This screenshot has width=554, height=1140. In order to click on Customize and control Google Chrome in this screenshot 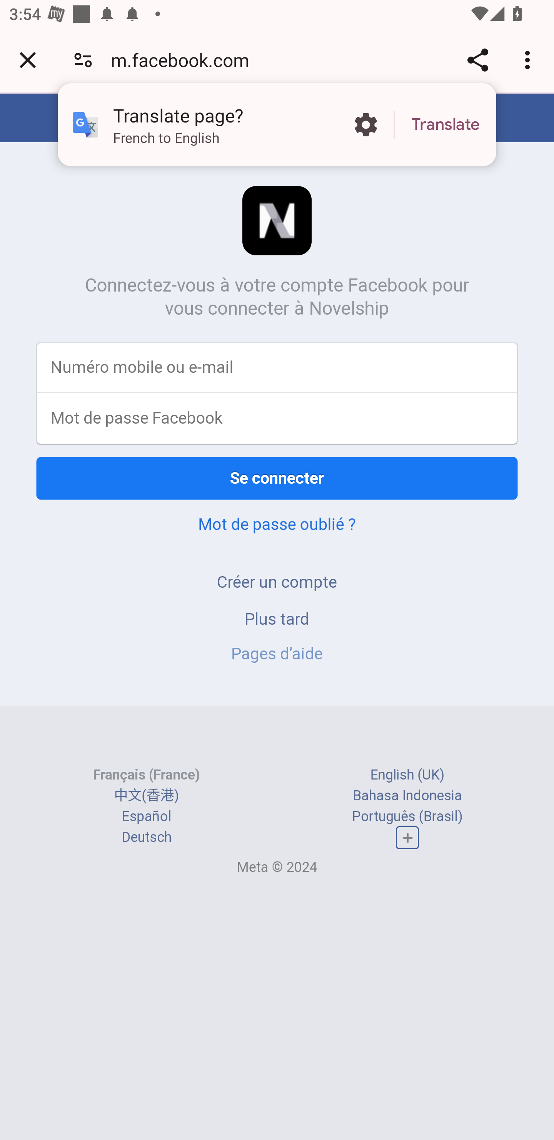, I will do `click(529, 60)`.